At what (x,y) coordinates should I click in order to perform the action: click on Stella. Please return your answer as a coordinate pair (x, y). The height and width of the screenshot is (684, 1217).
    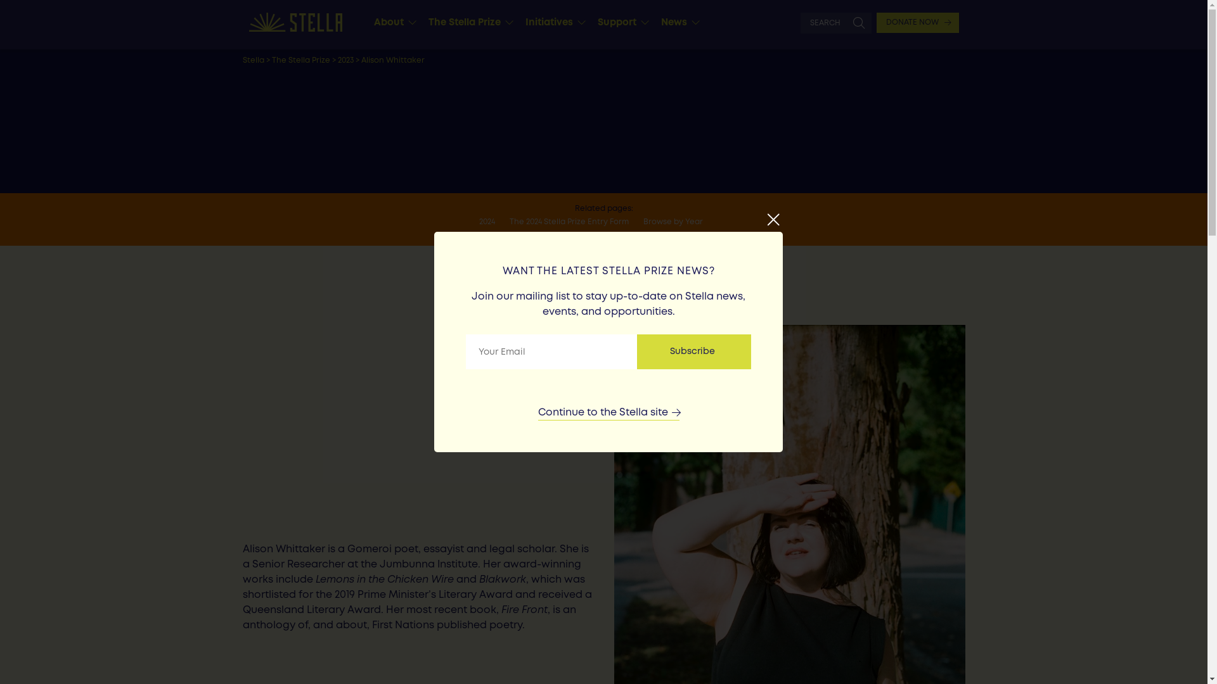
    Looking at the image, I should click on (253, 61).